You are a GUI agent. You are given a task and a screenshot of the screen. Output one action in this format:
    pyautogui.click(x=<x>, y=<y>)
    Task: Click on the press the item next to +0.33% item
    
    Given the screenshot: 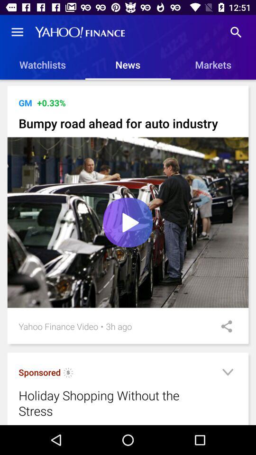 What is the action you would take?
    pyautogui.click(x=25, y=102)
    